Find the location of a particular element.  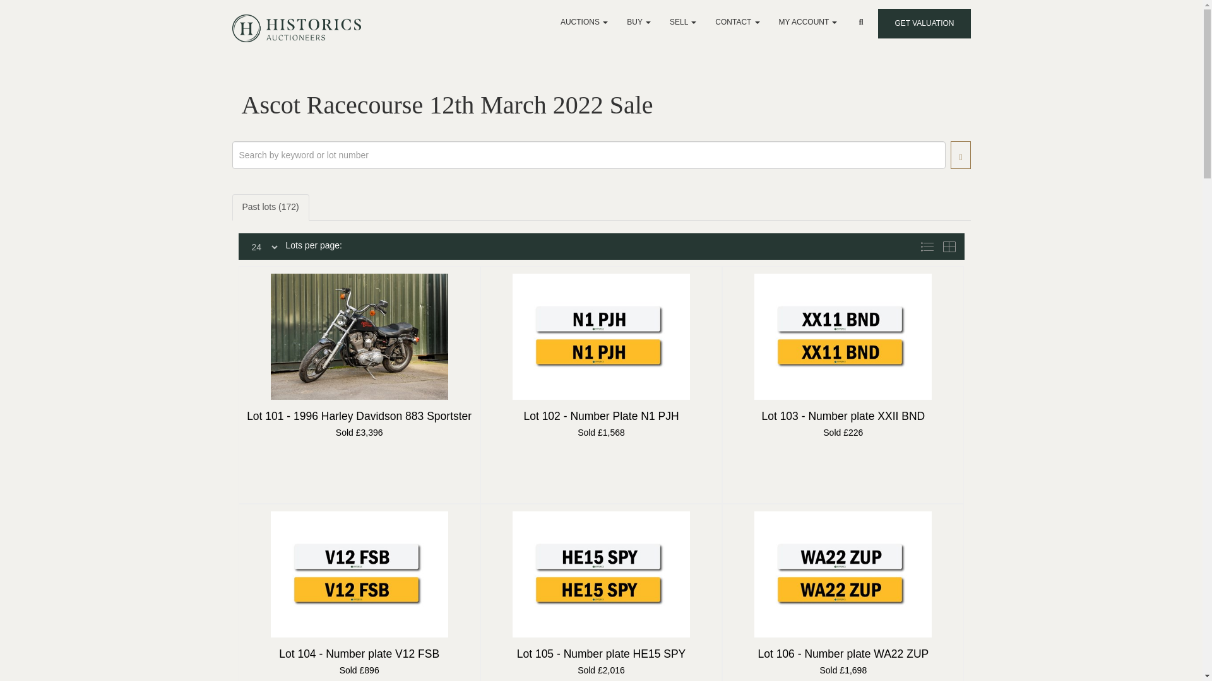

SELL is located at coordinates (683, 21).